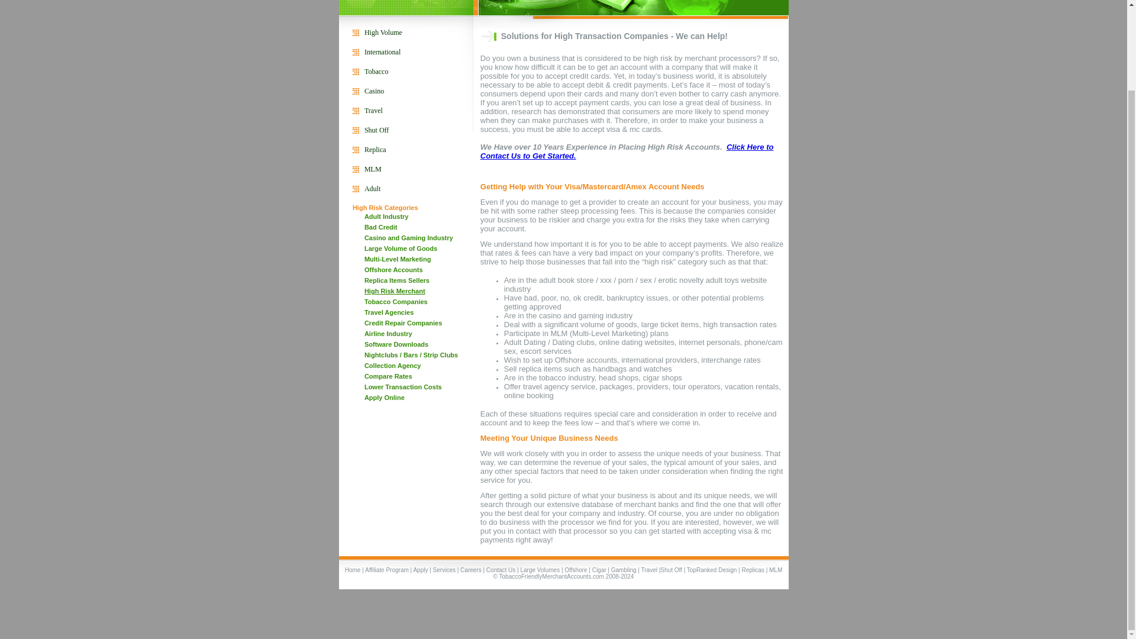 Image resolution: width=1136 pixels, height=639 pixels. What do you see at coordinates (375, 150) in the screenshot?
I see `Replica` at bounding box center [375, 150].